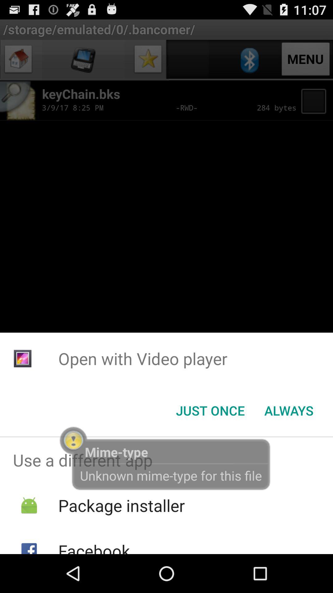  I want to click on swipe until the package installer, so click(121, 505).